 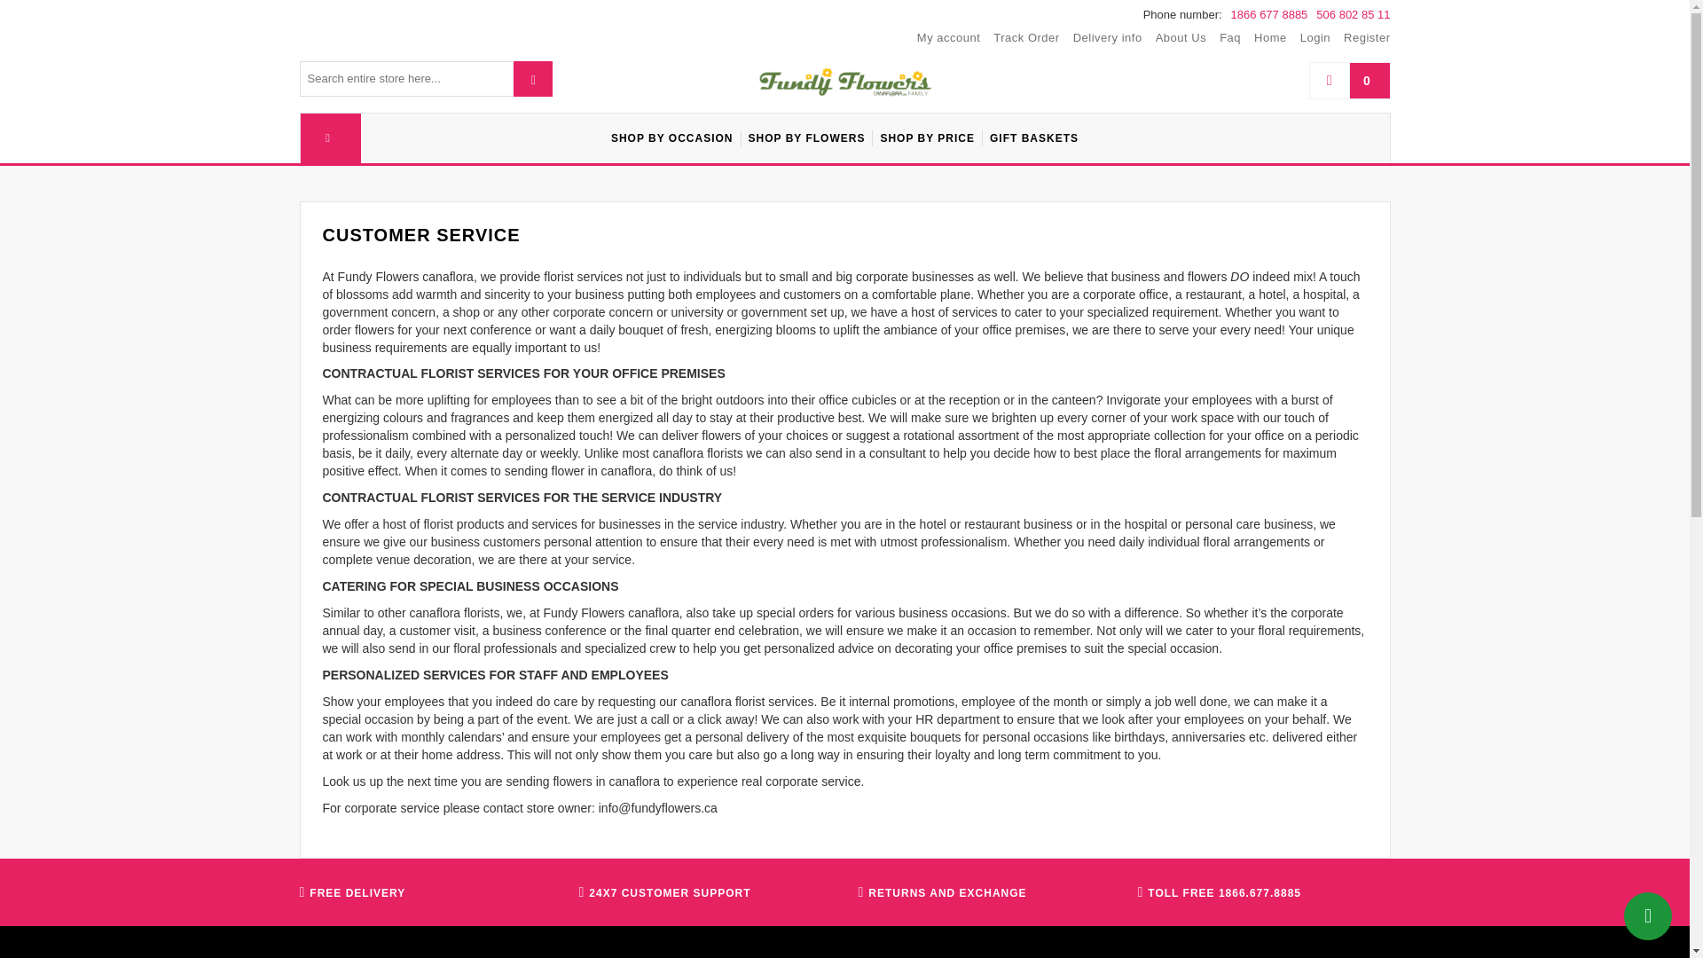 I want to click on Register, so click(x=1366, y=39).